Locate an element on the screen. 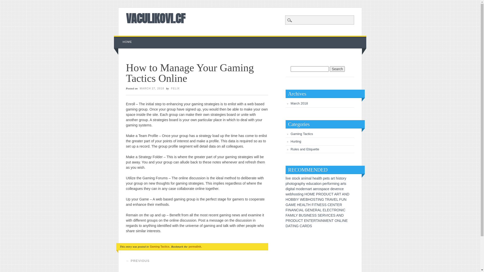  Gaming Tactics is located at coordinates (159, 247).